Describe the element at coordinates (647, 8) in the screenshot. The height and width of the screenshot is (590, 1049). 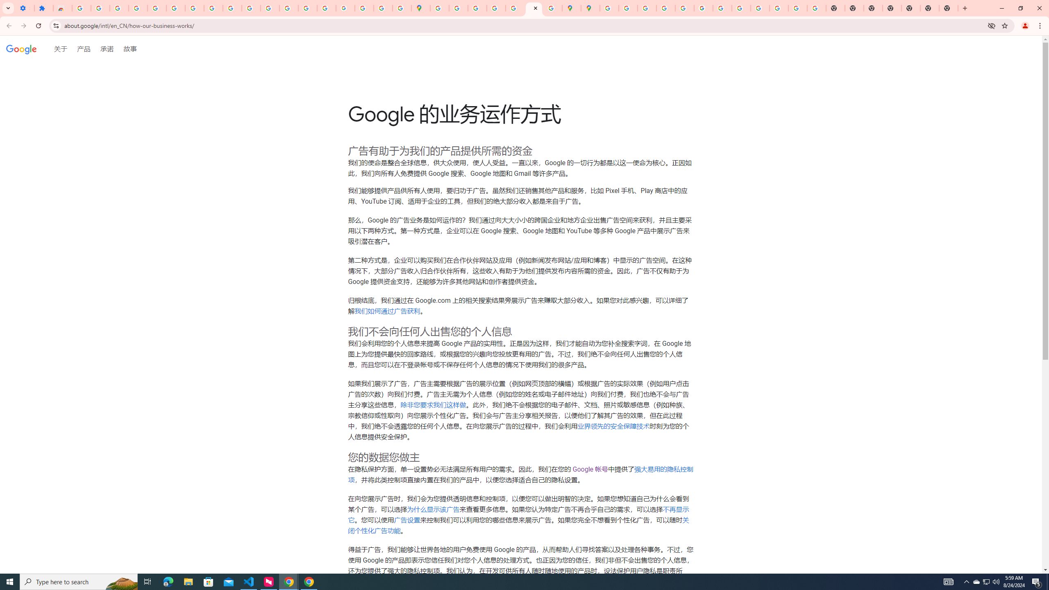
I see `Privacy Help Center - Policies Help` at that location.